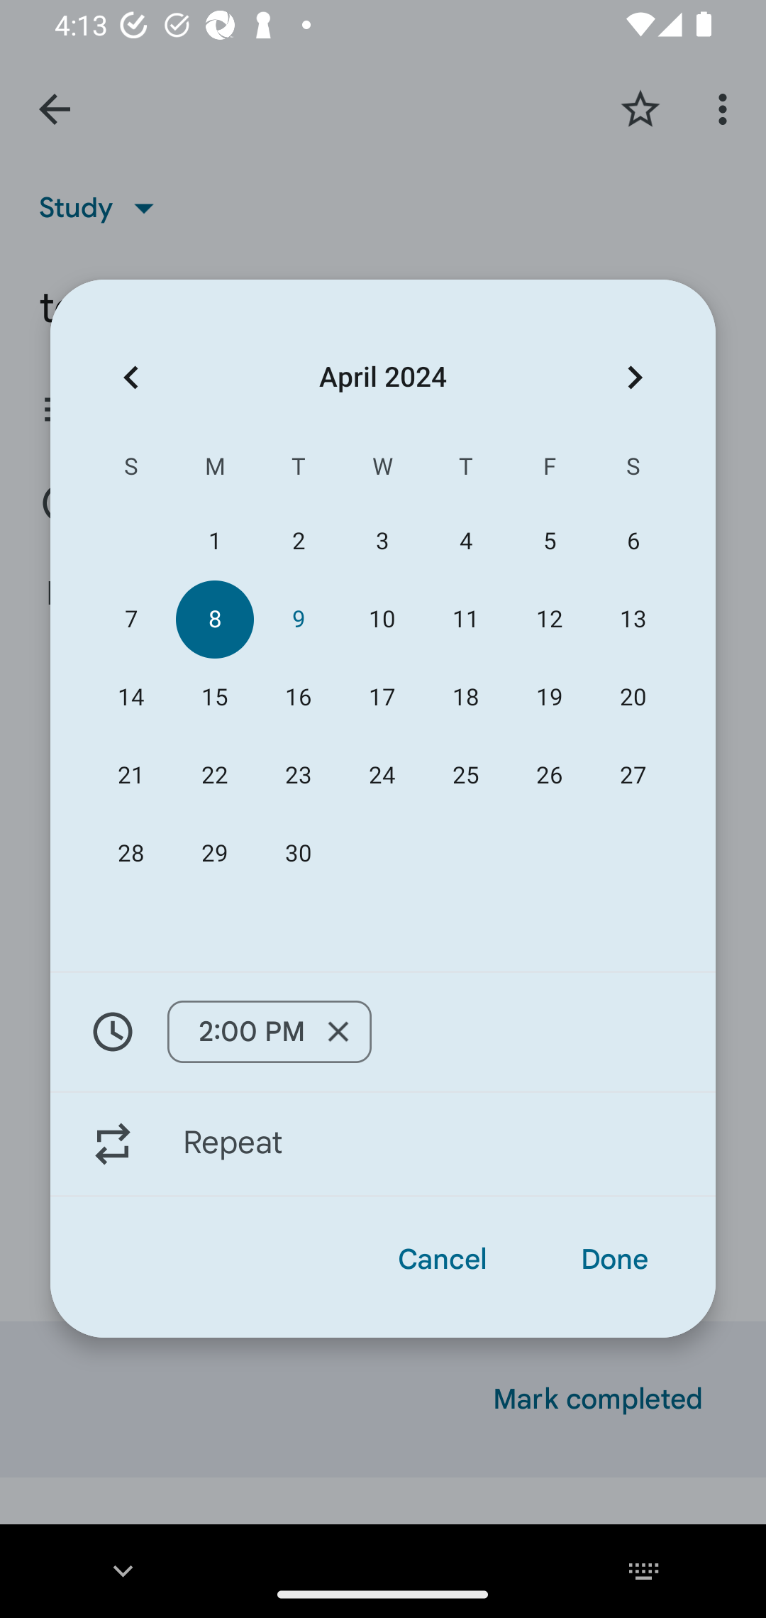  Describe the element at coordinates (214, 697) in the screenshot. I see `15 15 April 2024` at that location.